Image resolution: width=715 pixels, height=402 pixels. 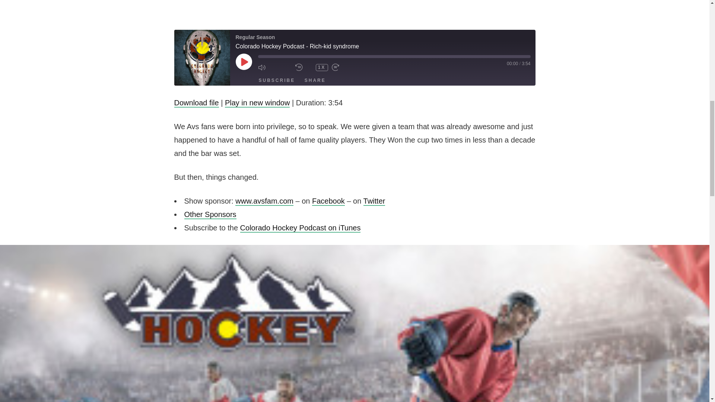 I want to click on Fast Forward 30 seconds, so click(x=348, y=67).